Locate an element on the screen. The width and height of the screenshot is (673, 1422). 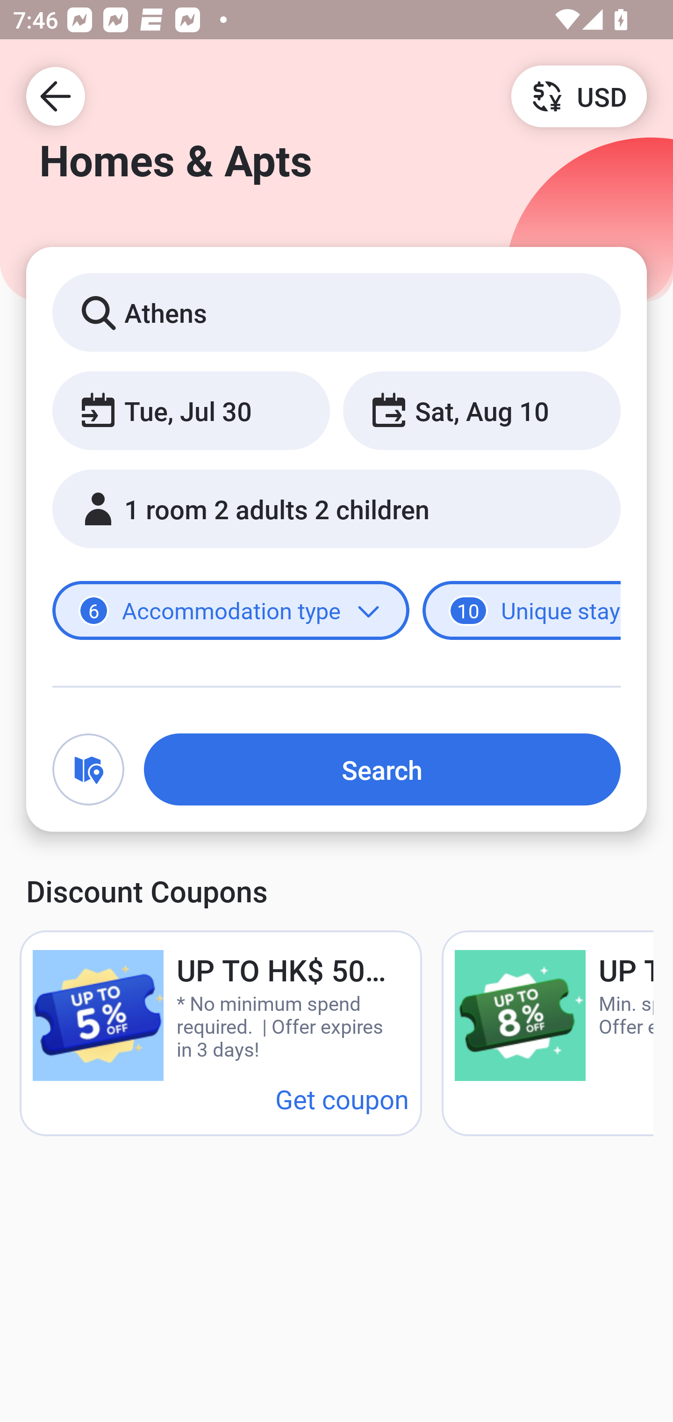
USD is located at coordinates (579, 95).